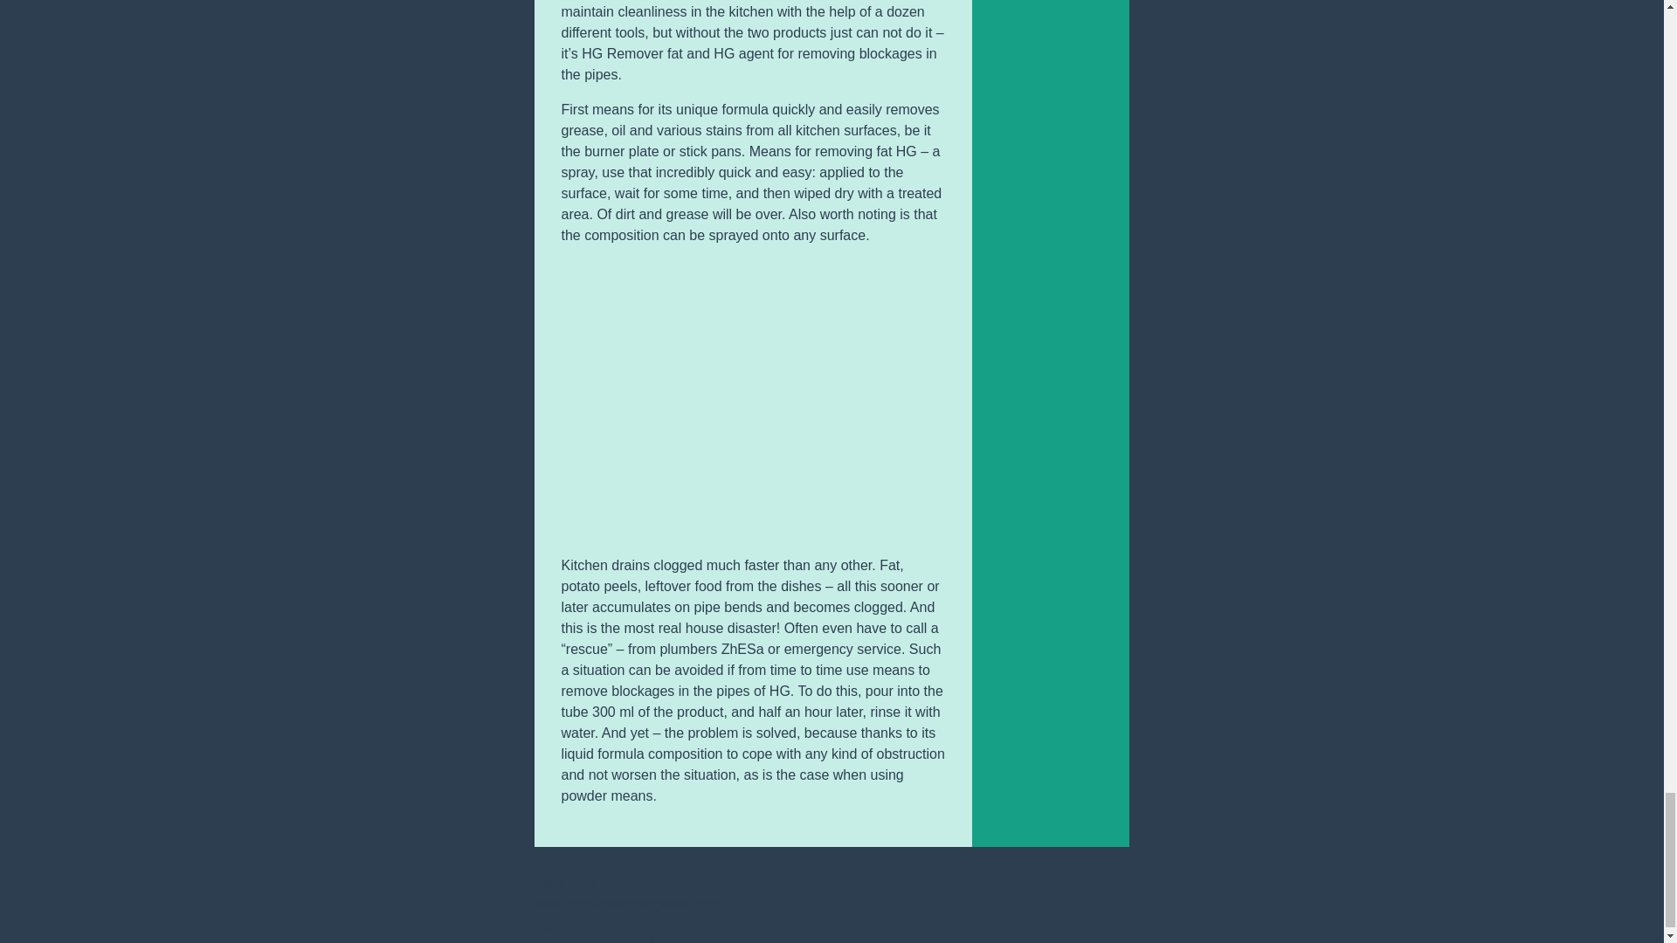  I want to click on www.showmesnowgeese.com, so click(627, 905).